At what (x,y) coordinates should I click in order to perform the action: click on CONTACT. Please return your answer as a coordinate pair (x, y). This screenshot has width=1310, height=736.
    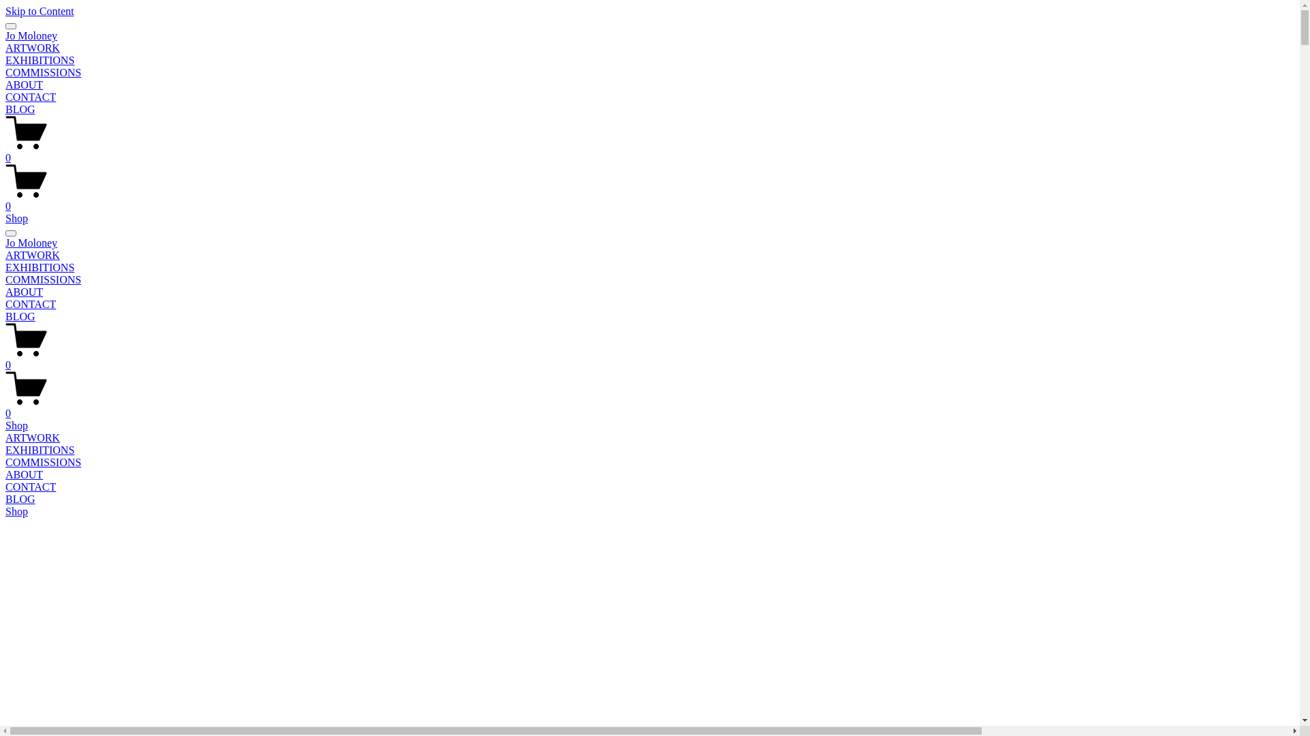
    Looking at the image, I should click on (31, 304).